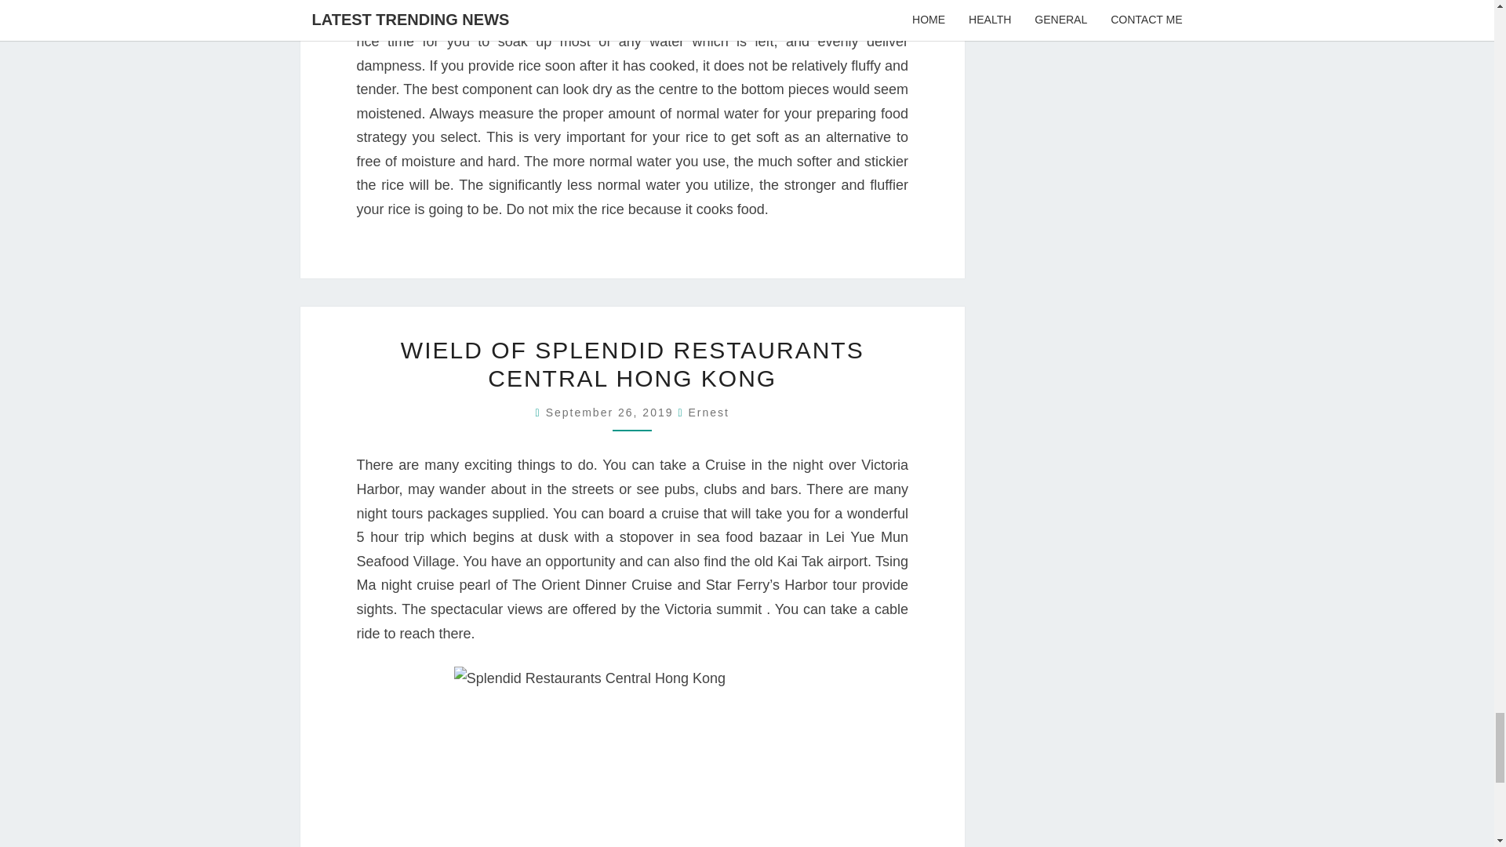 The height and width of the screenshot is (847, 1506). I want to click on 6:05 am, so click(612, 413).